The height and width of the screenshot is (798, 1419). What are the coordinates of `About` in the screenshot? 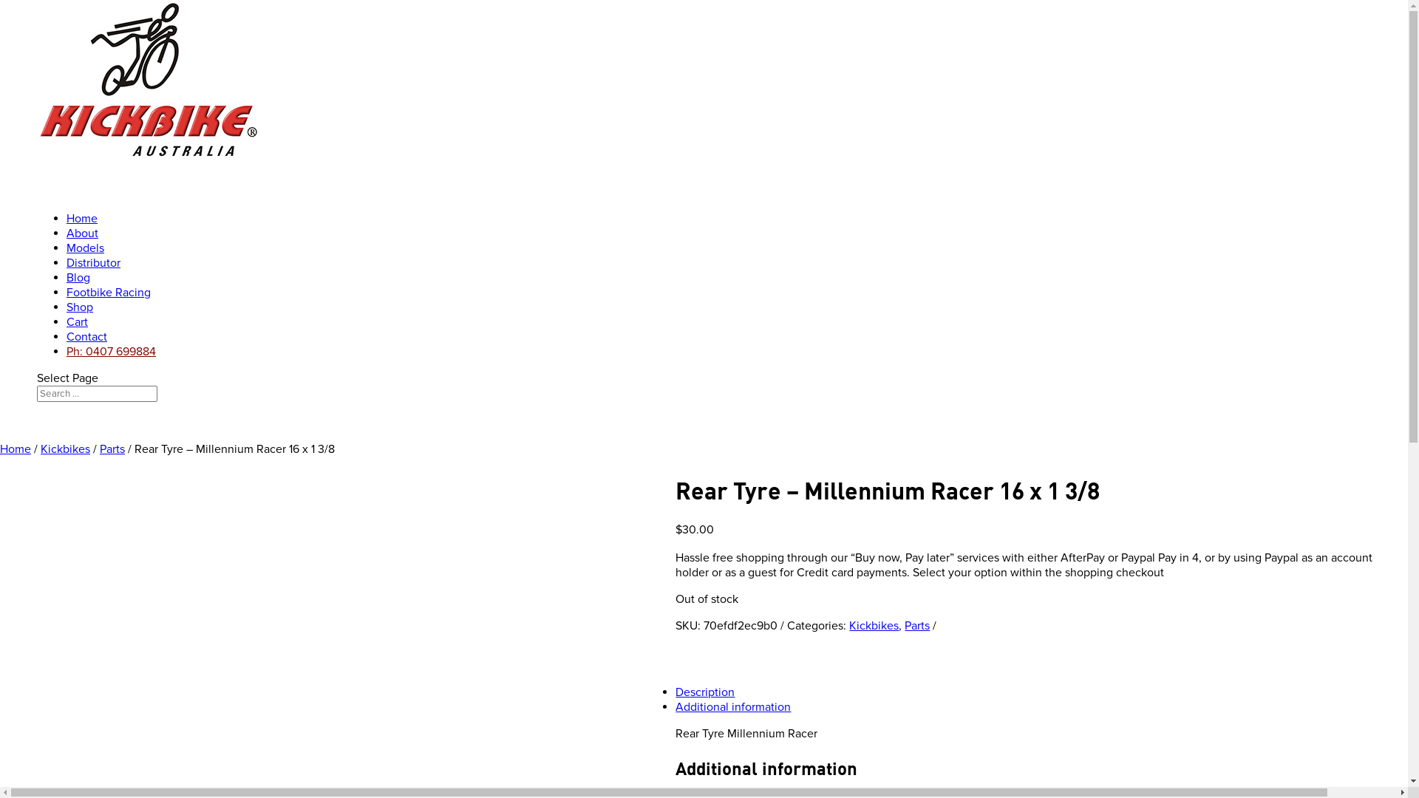 It's located at (83, 252).